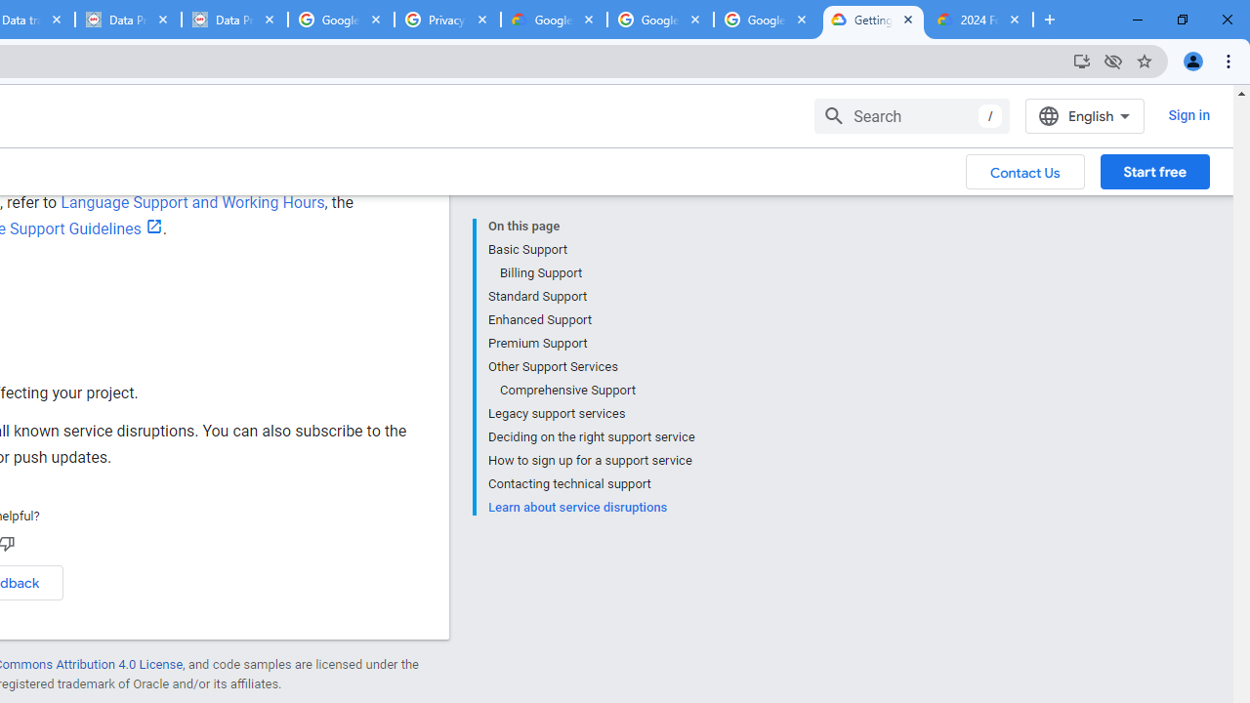  What do you see at coordinates (1154, 171) in the screenshot?
I see `Start free` at bounding box center [1154, 171].